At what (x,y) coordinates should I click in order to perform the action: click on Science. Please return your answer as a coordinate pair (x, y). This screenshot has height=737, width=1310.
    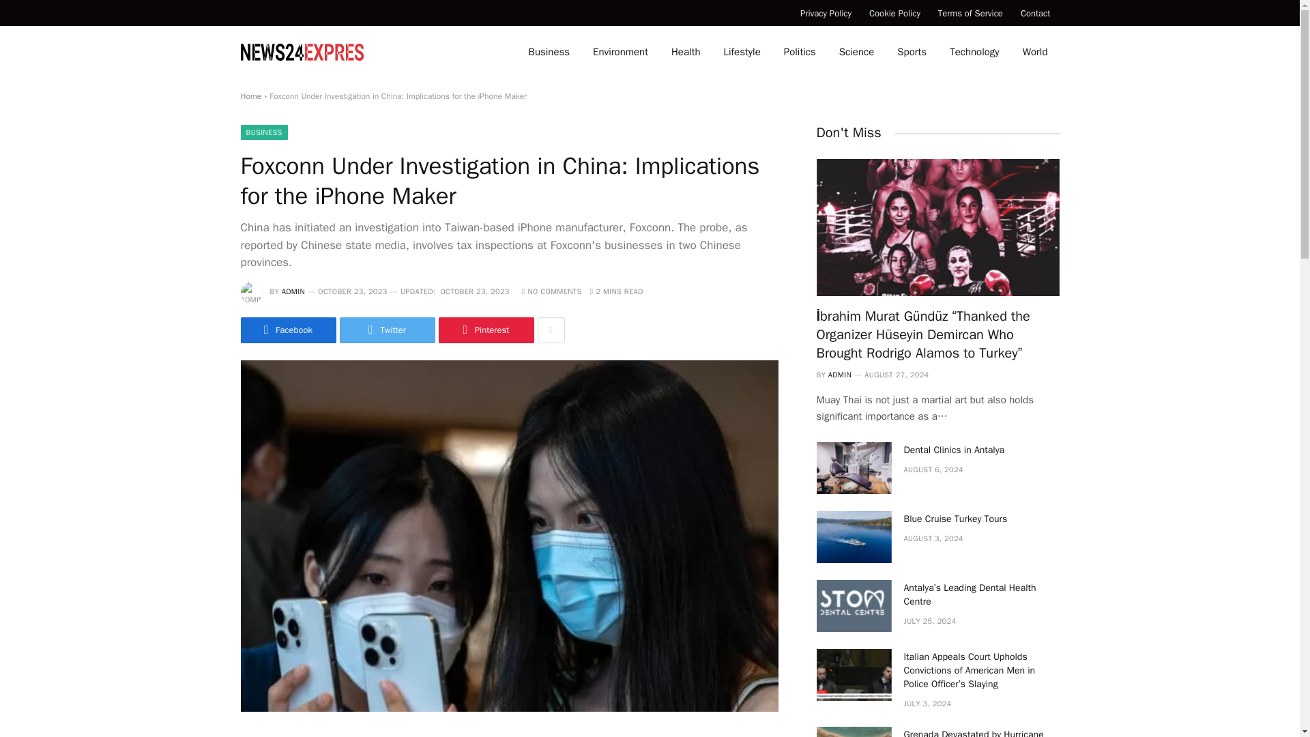
    Looking at the image, I should click on (857, 52).